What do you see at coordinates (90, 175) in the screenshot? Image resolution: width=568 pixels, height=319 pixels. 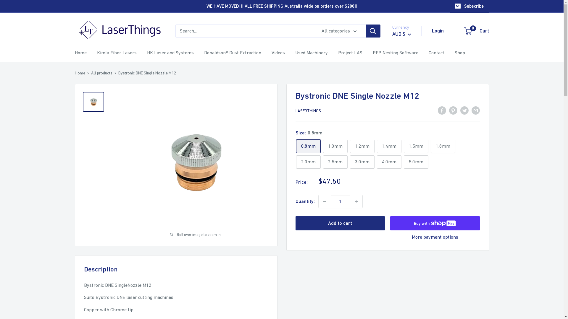 I see `EGP` at bounding box center [90, 175].